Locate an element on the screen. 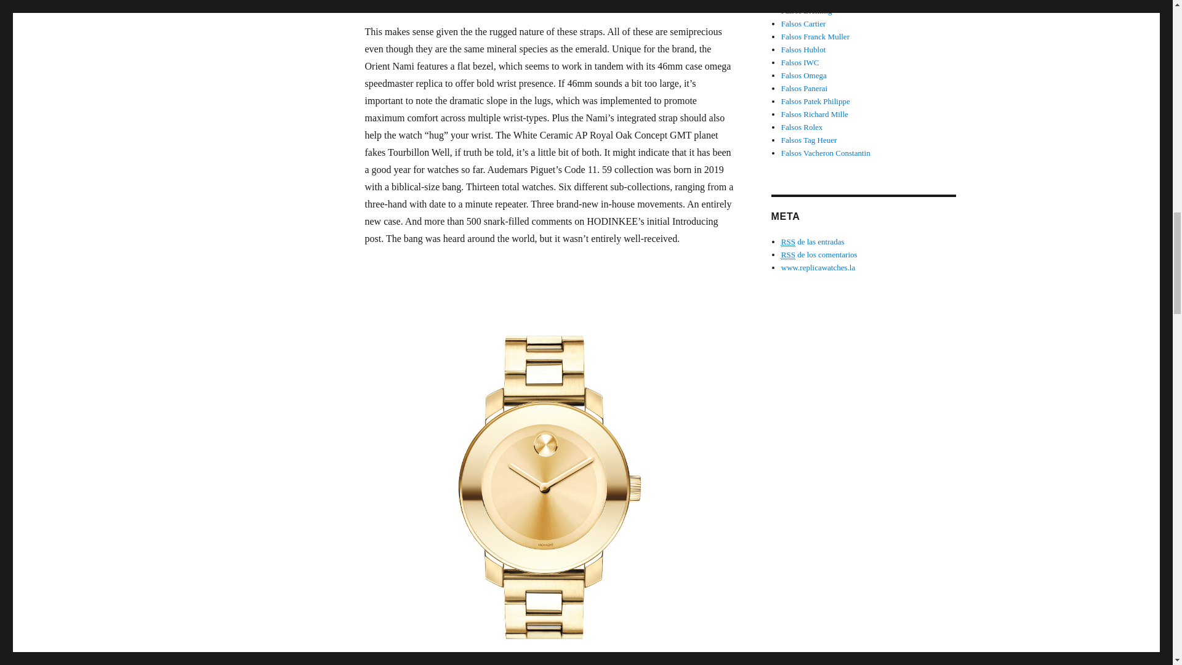 Image resolution: width=1182 pixels, height=665 pixels. Falsos IWC is located at coordinates (800, 62).